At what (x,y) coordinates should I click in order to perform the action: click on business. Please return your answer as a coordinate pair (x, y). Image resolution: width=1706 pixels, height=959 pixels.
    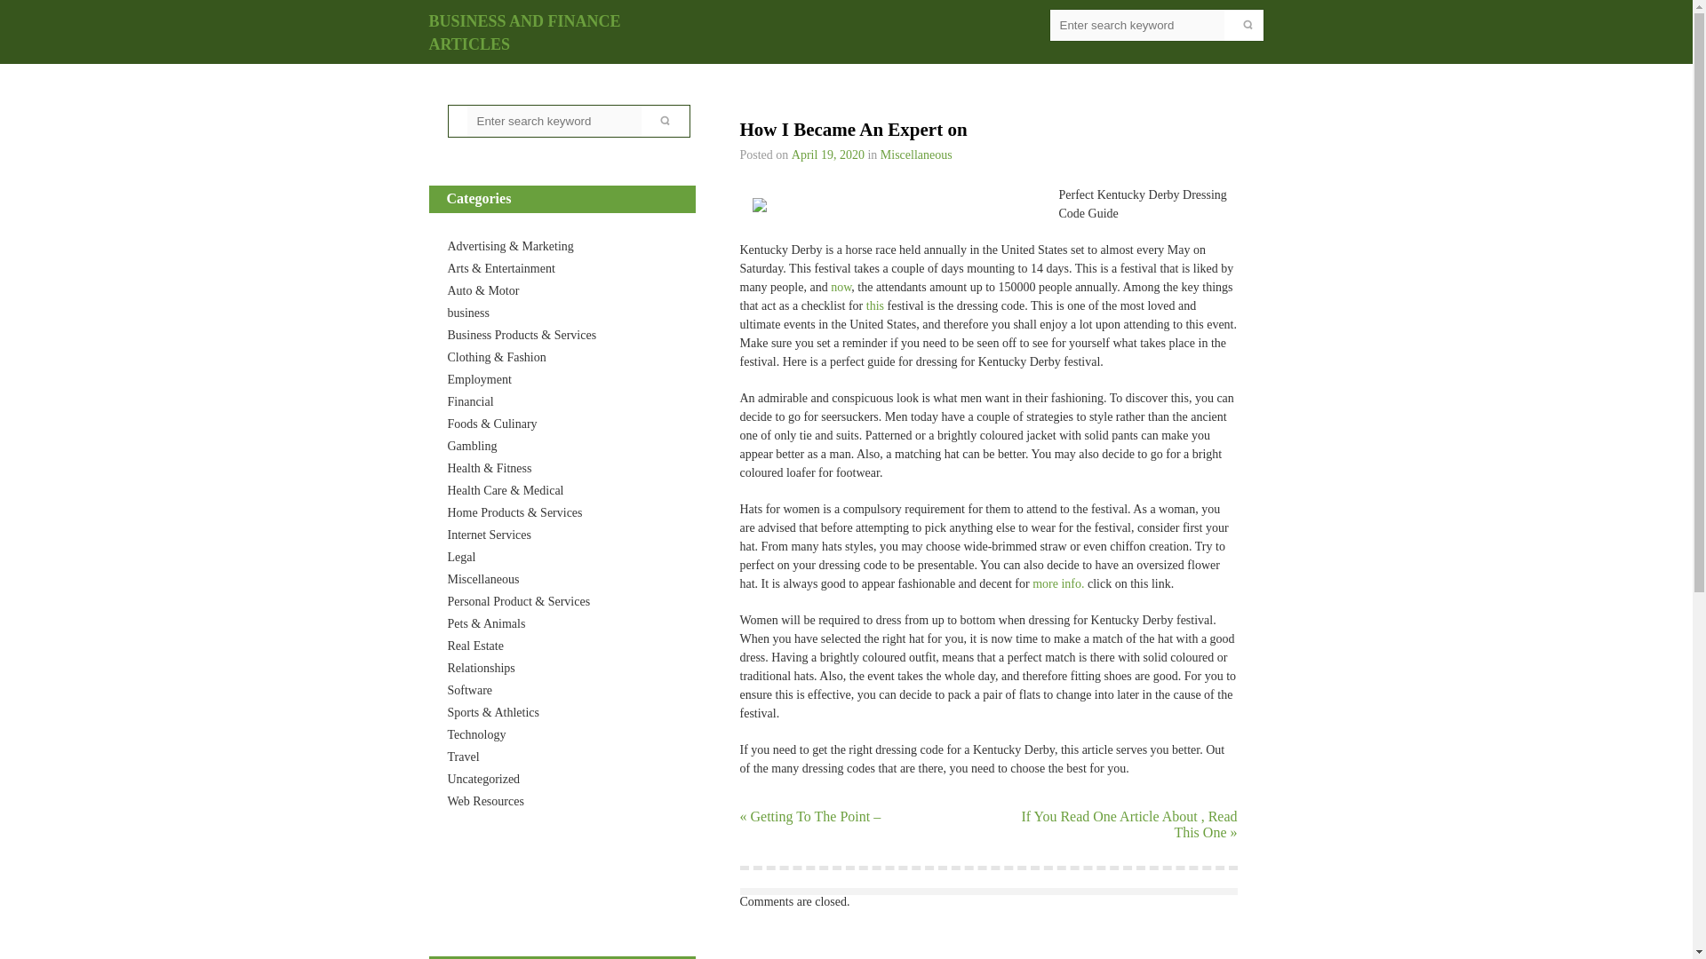
    Looking at the image, I should click on (468, 313).